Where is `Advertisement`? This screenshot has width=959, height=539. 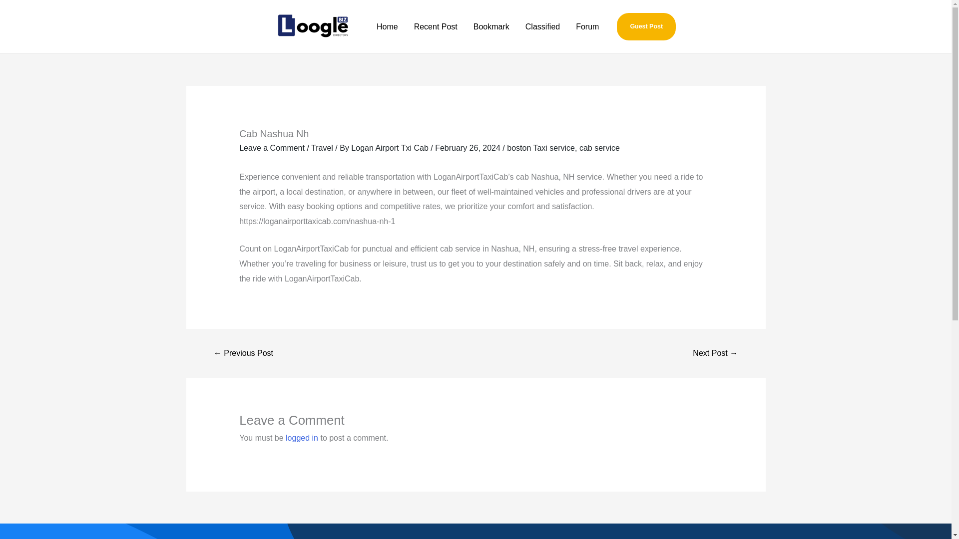 Advertisement is located at coordinates (476, 531).